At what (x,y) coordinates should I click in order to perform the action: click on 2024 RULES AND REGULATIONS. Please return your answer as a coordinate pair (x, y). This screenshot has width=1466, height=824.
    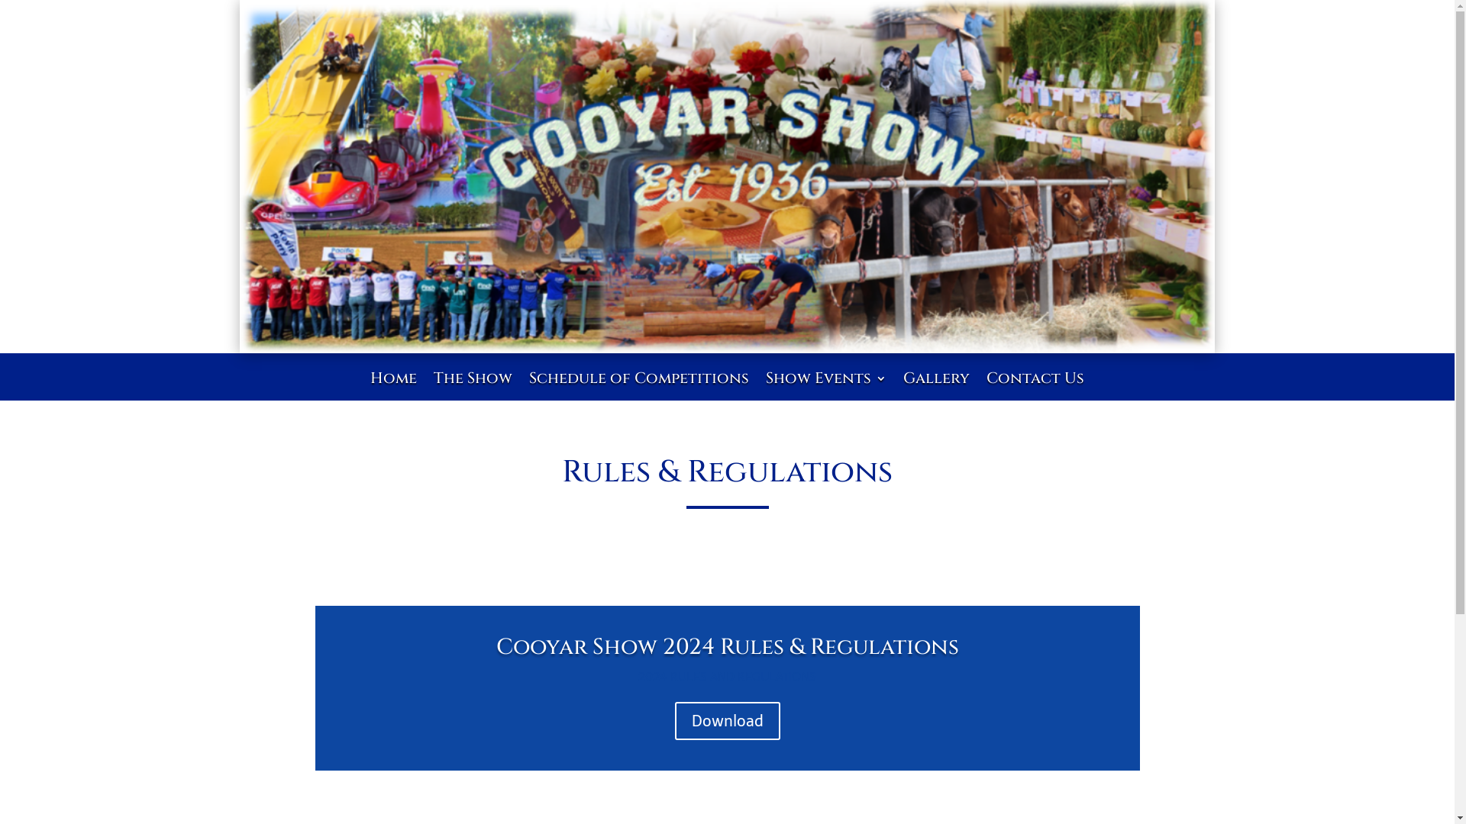
    Looking at the image, I should click on (727, 676).